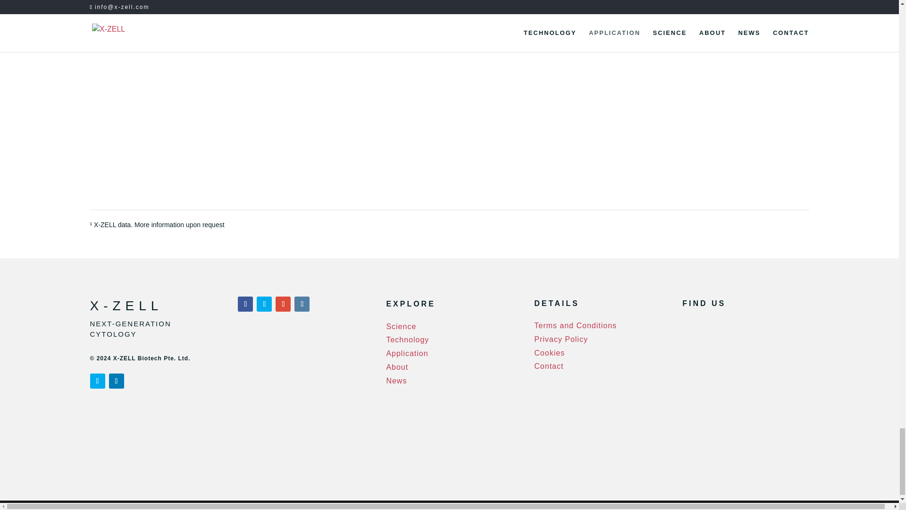  What do you see at coordinates (97, 381) in the screenshot?
I see `Follow on Twitter` at bounding box center [97, 381].